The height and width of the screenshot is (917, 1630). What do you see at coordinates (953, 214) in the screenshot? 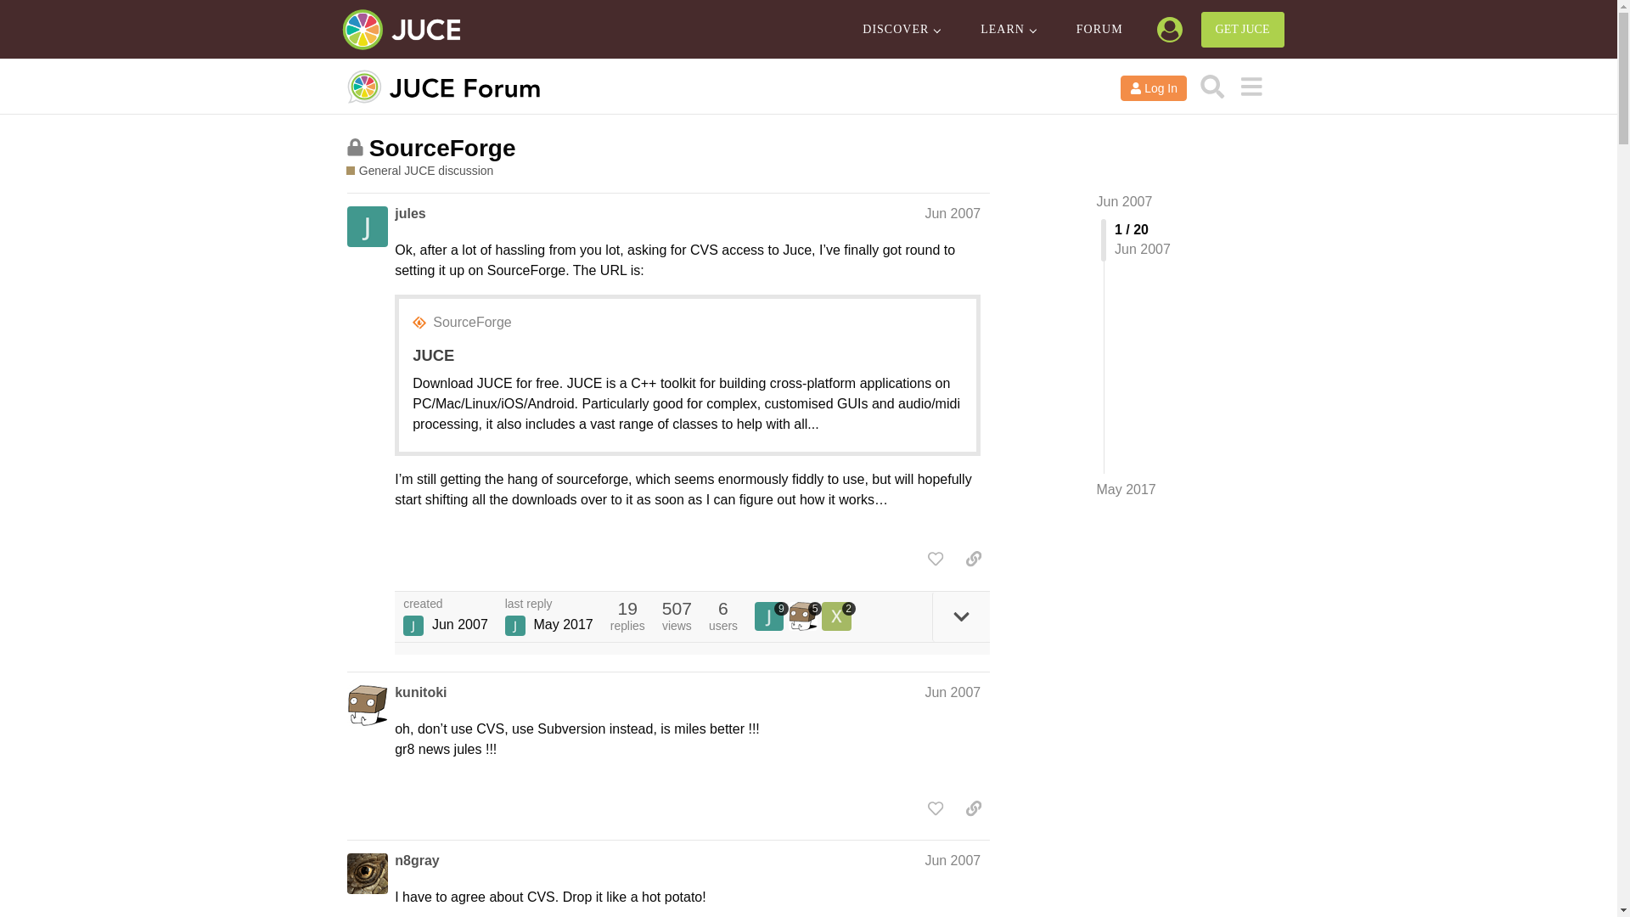
I see `Post date` at bounding box center [953, 214].